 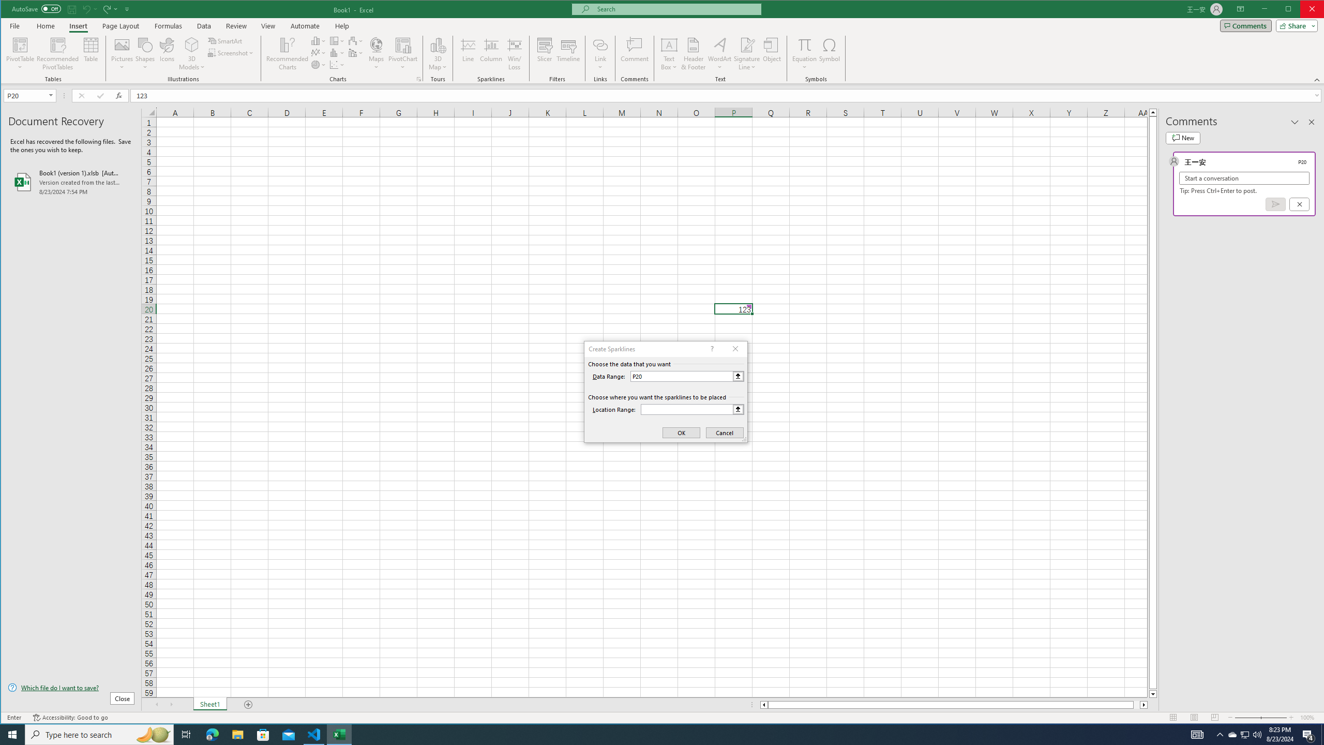 I want to click on Recommended PivotTables, so click(x=58, y=54).